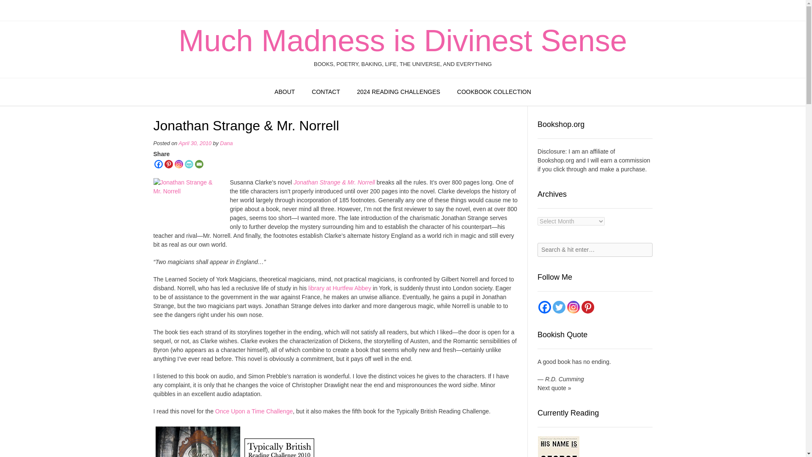 This screenshot has width=812, height=457. Describe the element at coordinates (168, 164) in the screenshot. I see `Pinterest` at that location.